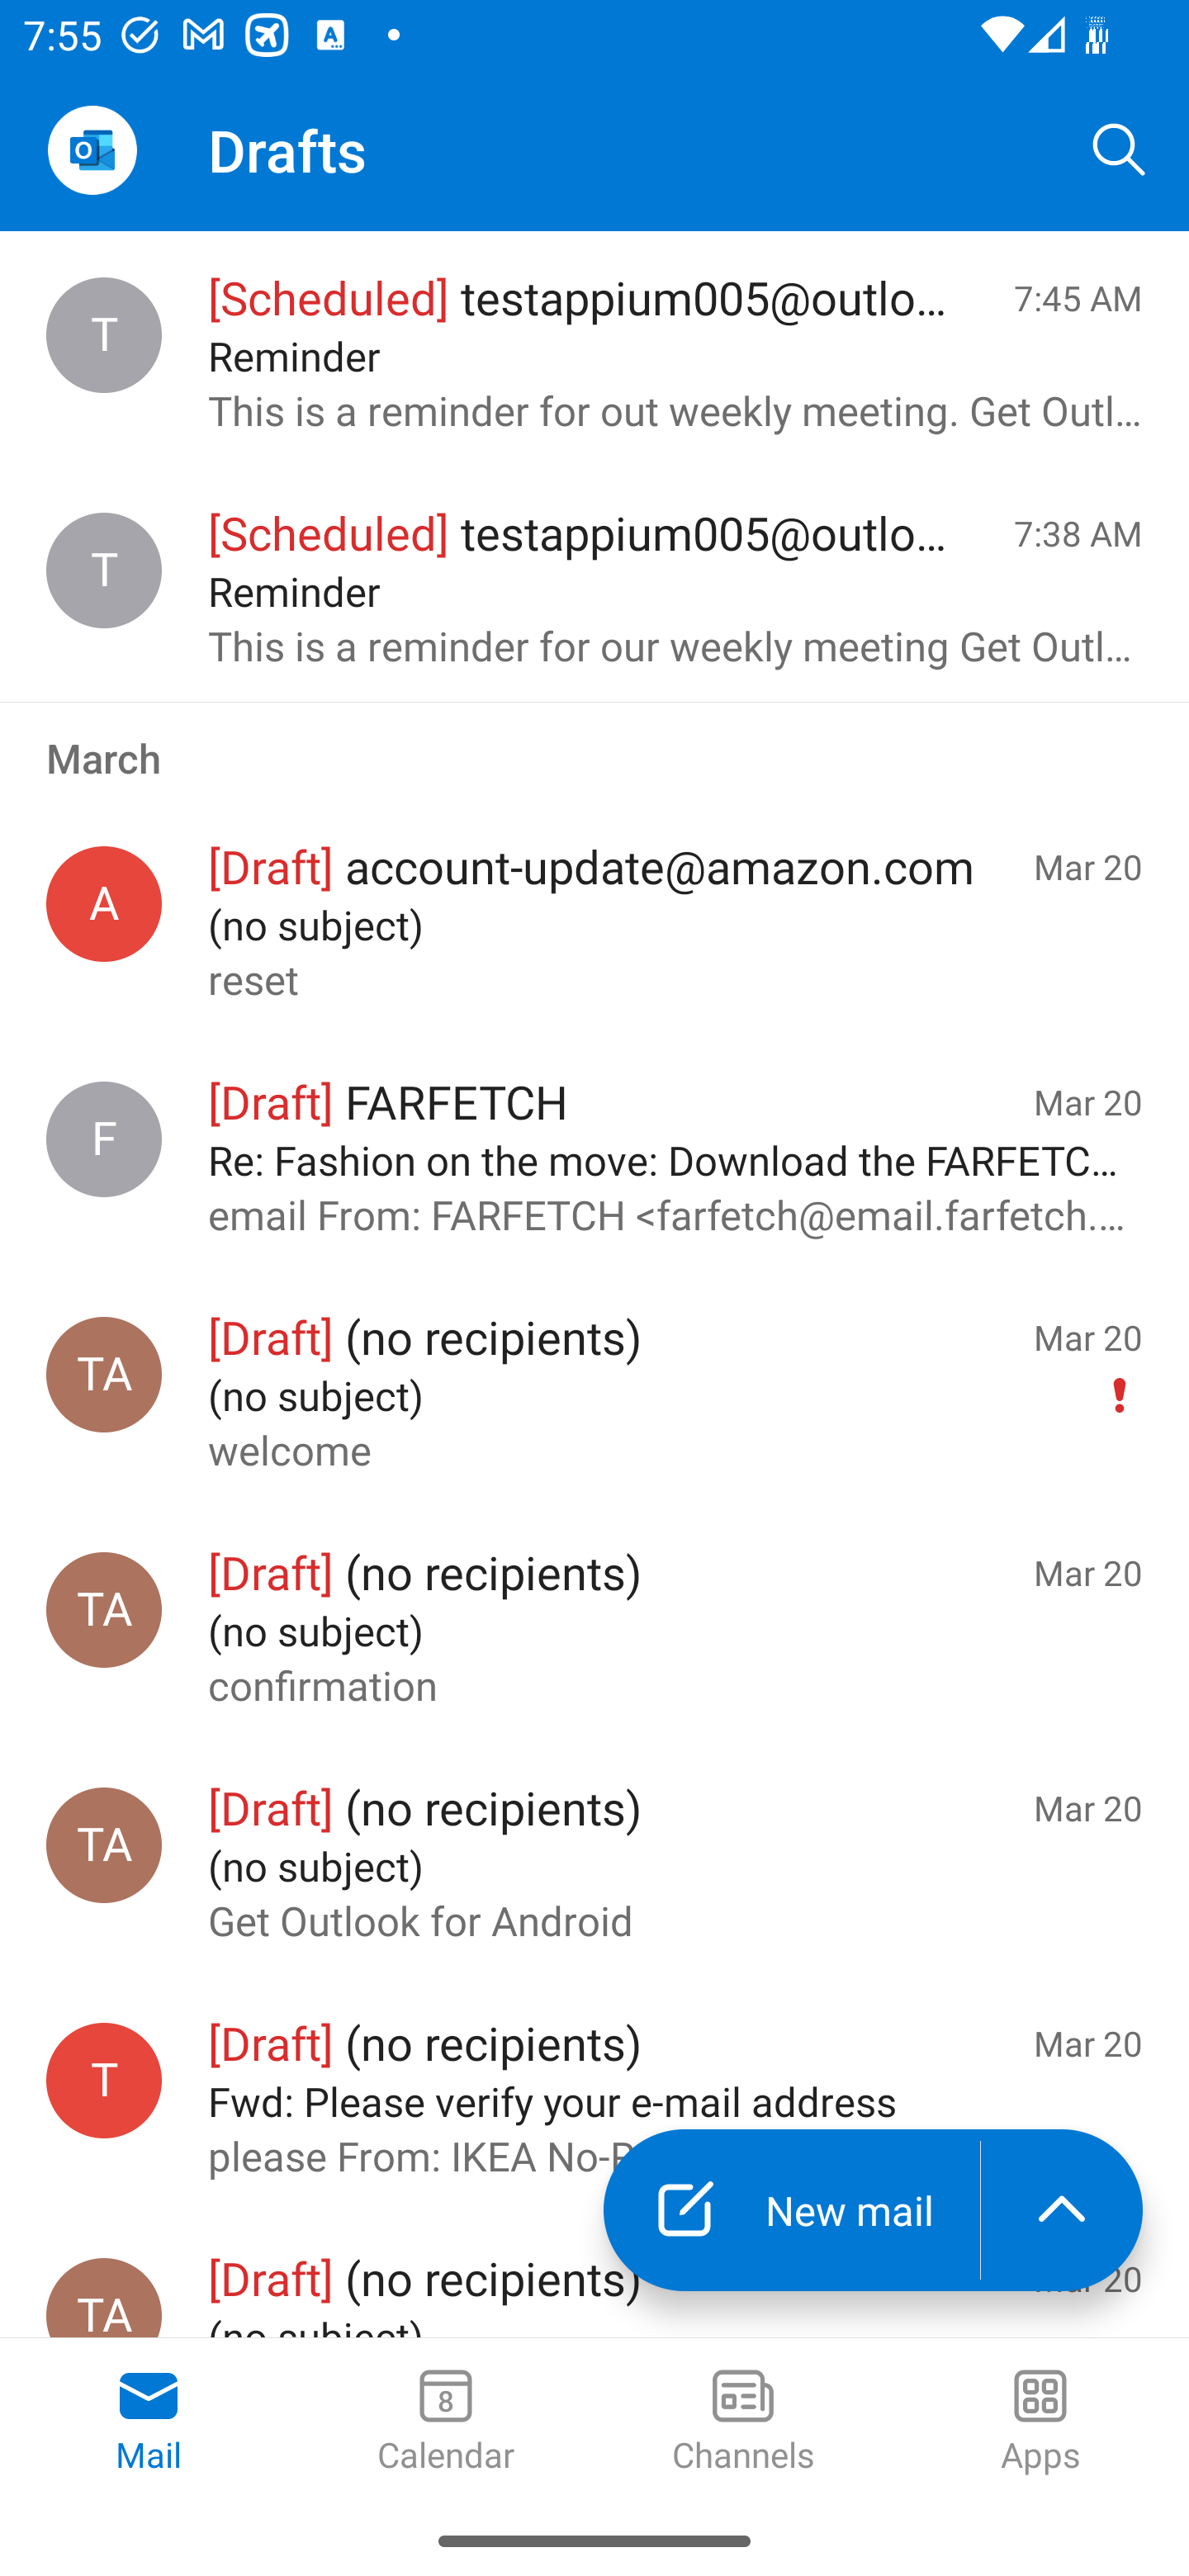  I want to click on launch the extended action menu, so click(1062, 2209).